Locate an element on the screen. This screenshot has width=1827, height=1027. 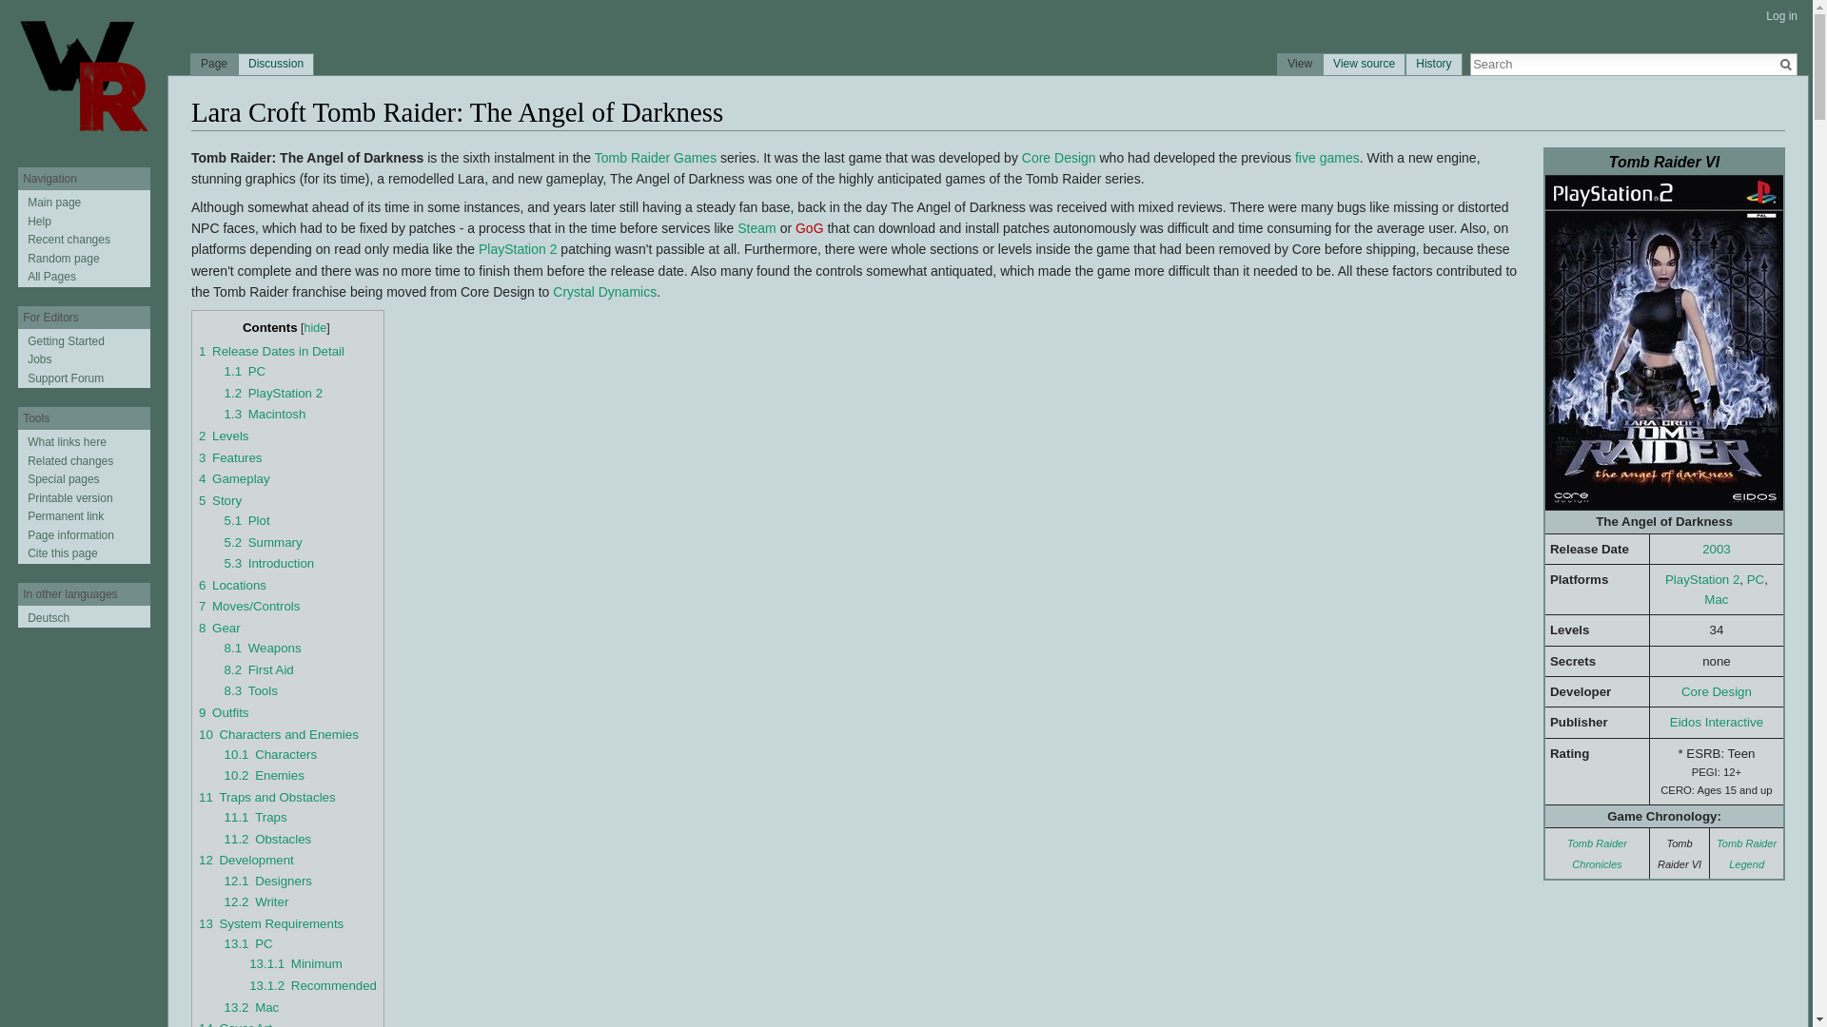
10.1 Characters is located at coordinates (271, 755).